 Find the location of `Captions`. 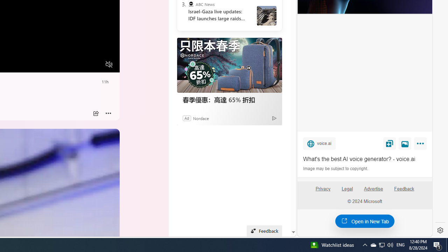

Captions is located at coordinates (82, 65).